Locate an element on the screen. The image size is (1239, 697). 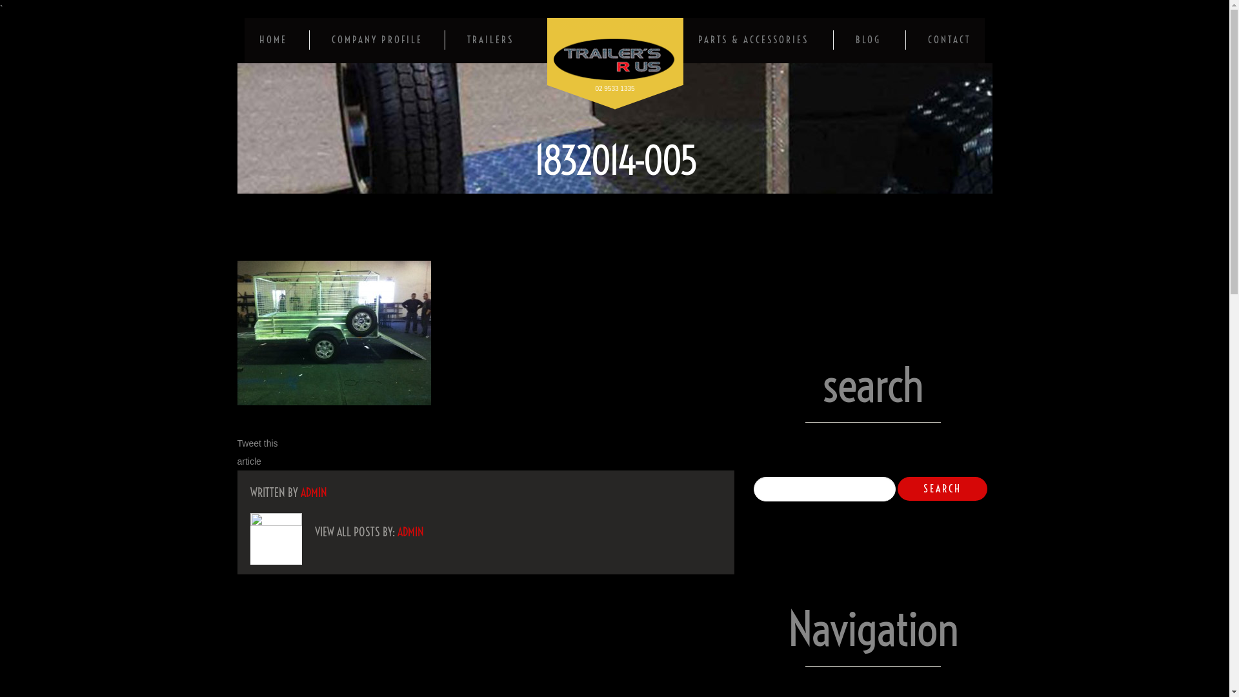
BLOG is located at coordinates (869, 40).